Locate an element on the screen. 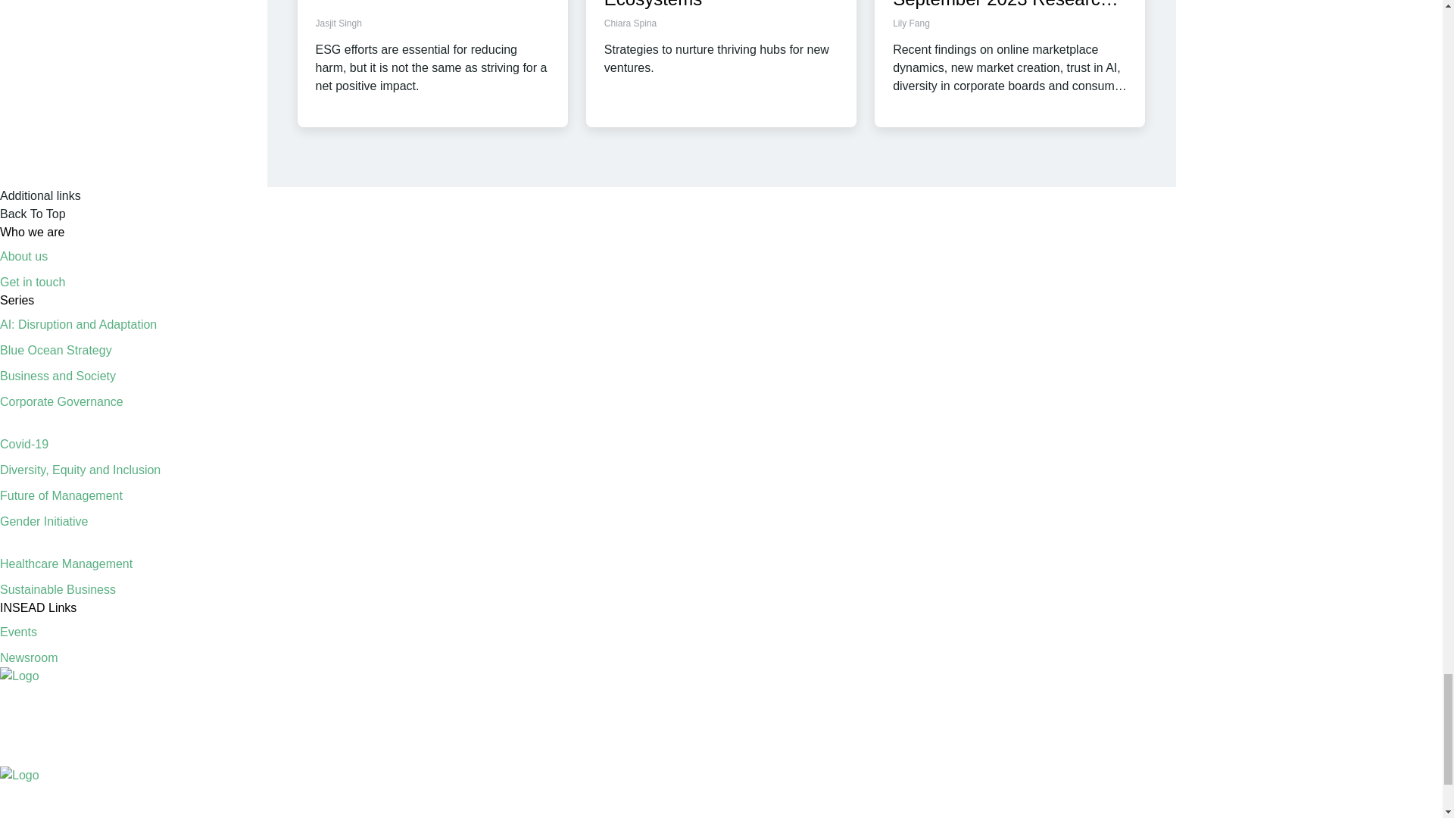 The width and height of the screenshot is (1454, 818). E-Mail is located at coordinates (1425, 749).